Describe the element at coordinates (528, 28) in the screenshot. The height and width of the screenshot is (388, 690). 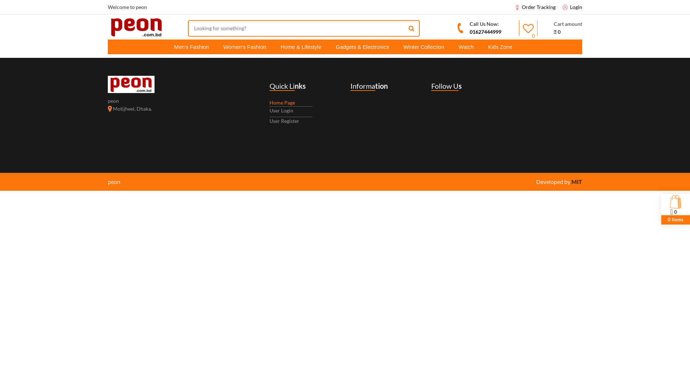
I see `0` at that location.